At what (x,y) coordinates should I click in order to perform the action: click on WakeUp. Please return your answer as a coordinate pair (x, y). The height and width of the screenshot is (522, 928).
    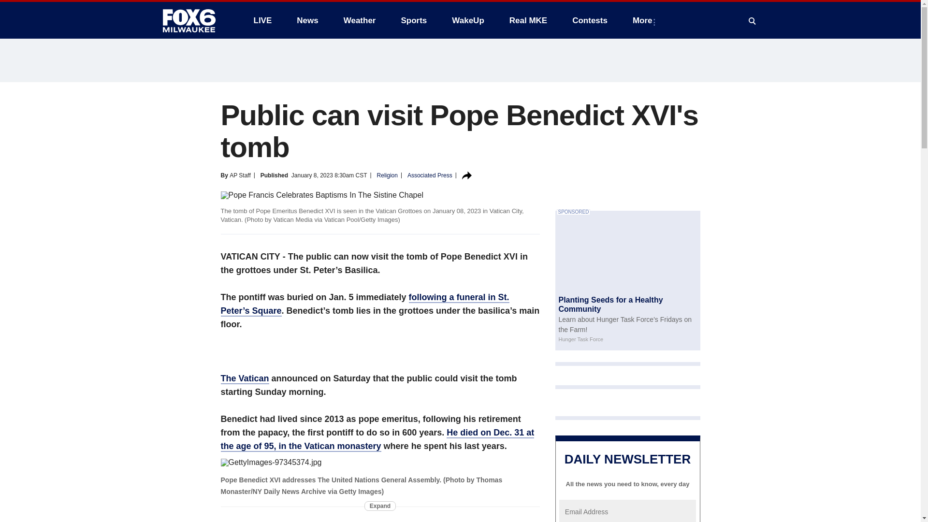
    Looking at the image, I should click on (468, 20).